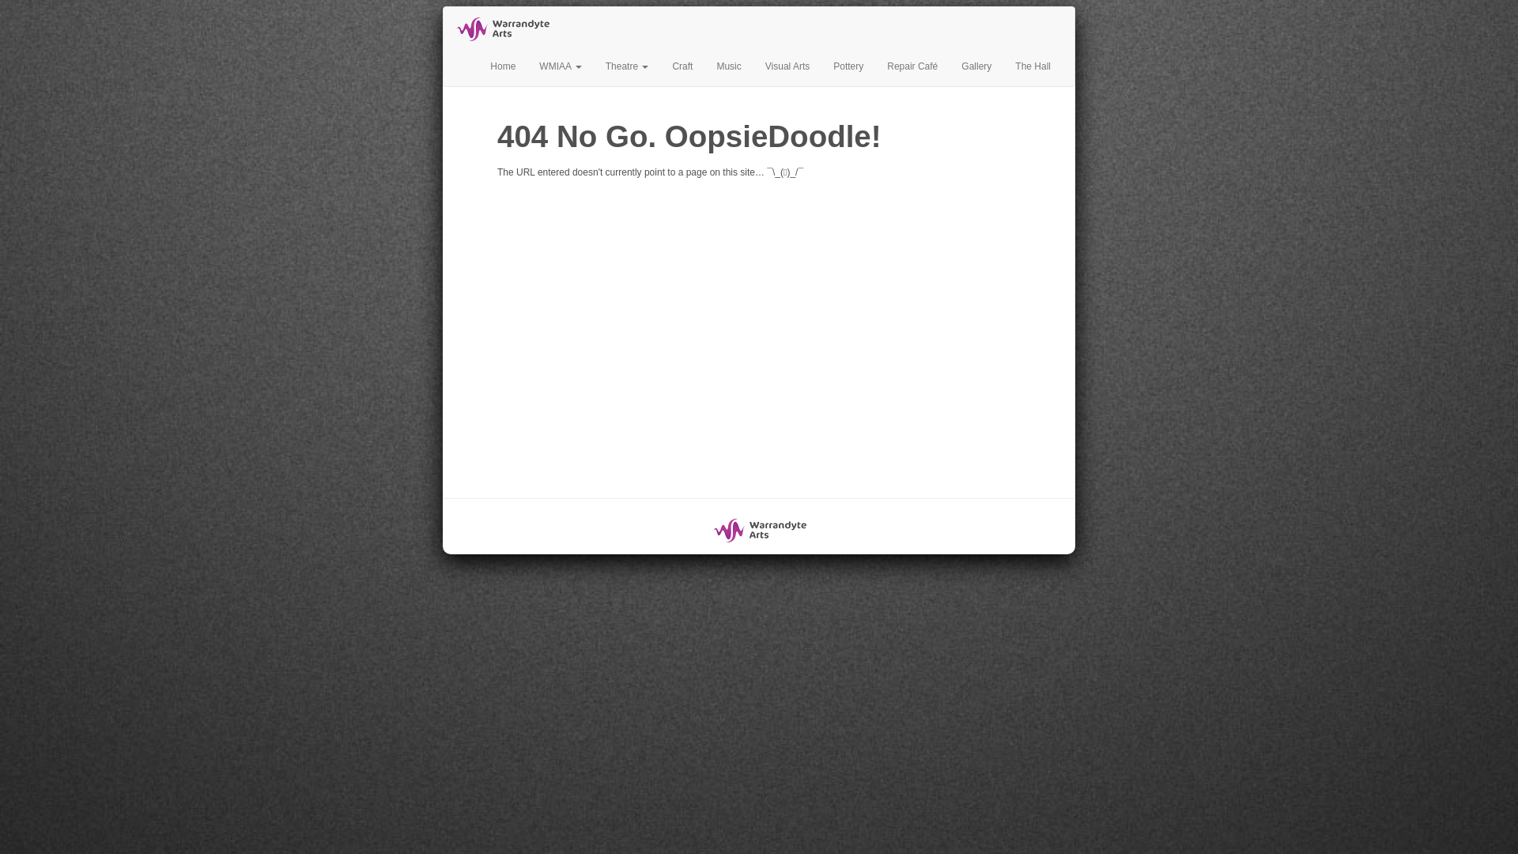  What do you see at coordinates (976, 66) in the screenshot?
I see `Gallery` at bounding box center [976, 66].